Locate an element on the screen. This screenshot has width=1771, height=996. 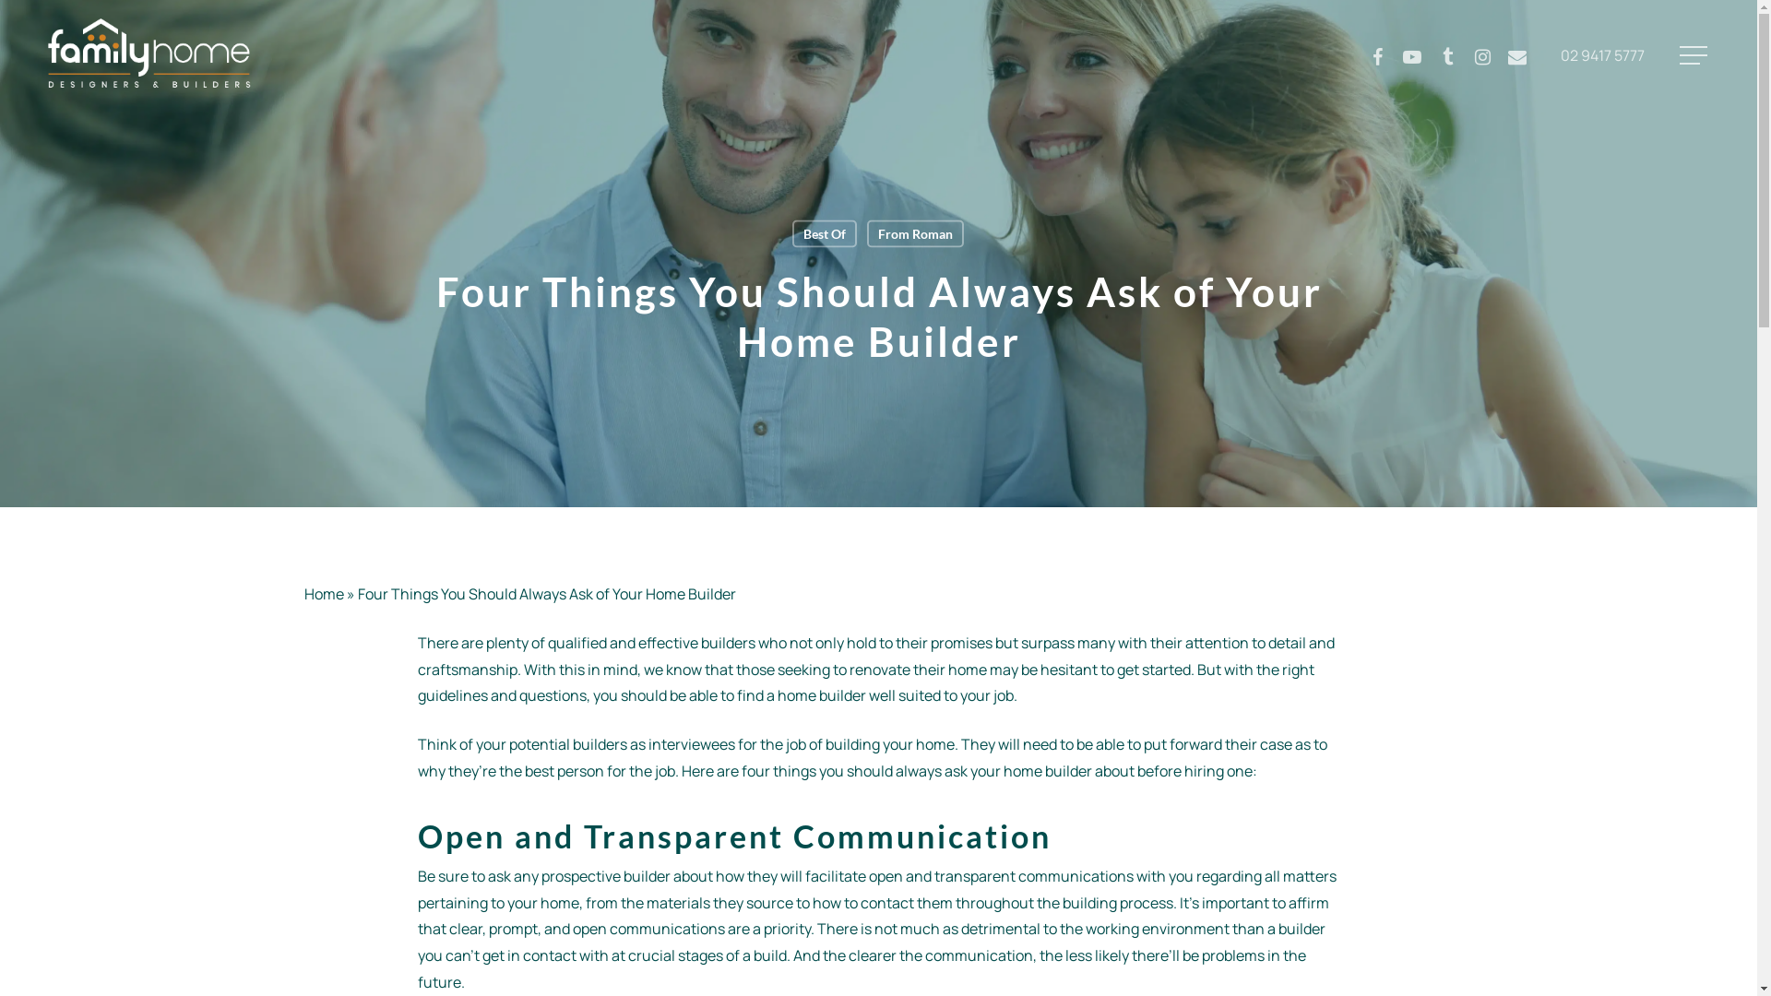
youtube is located at coordinates (1412, 55).